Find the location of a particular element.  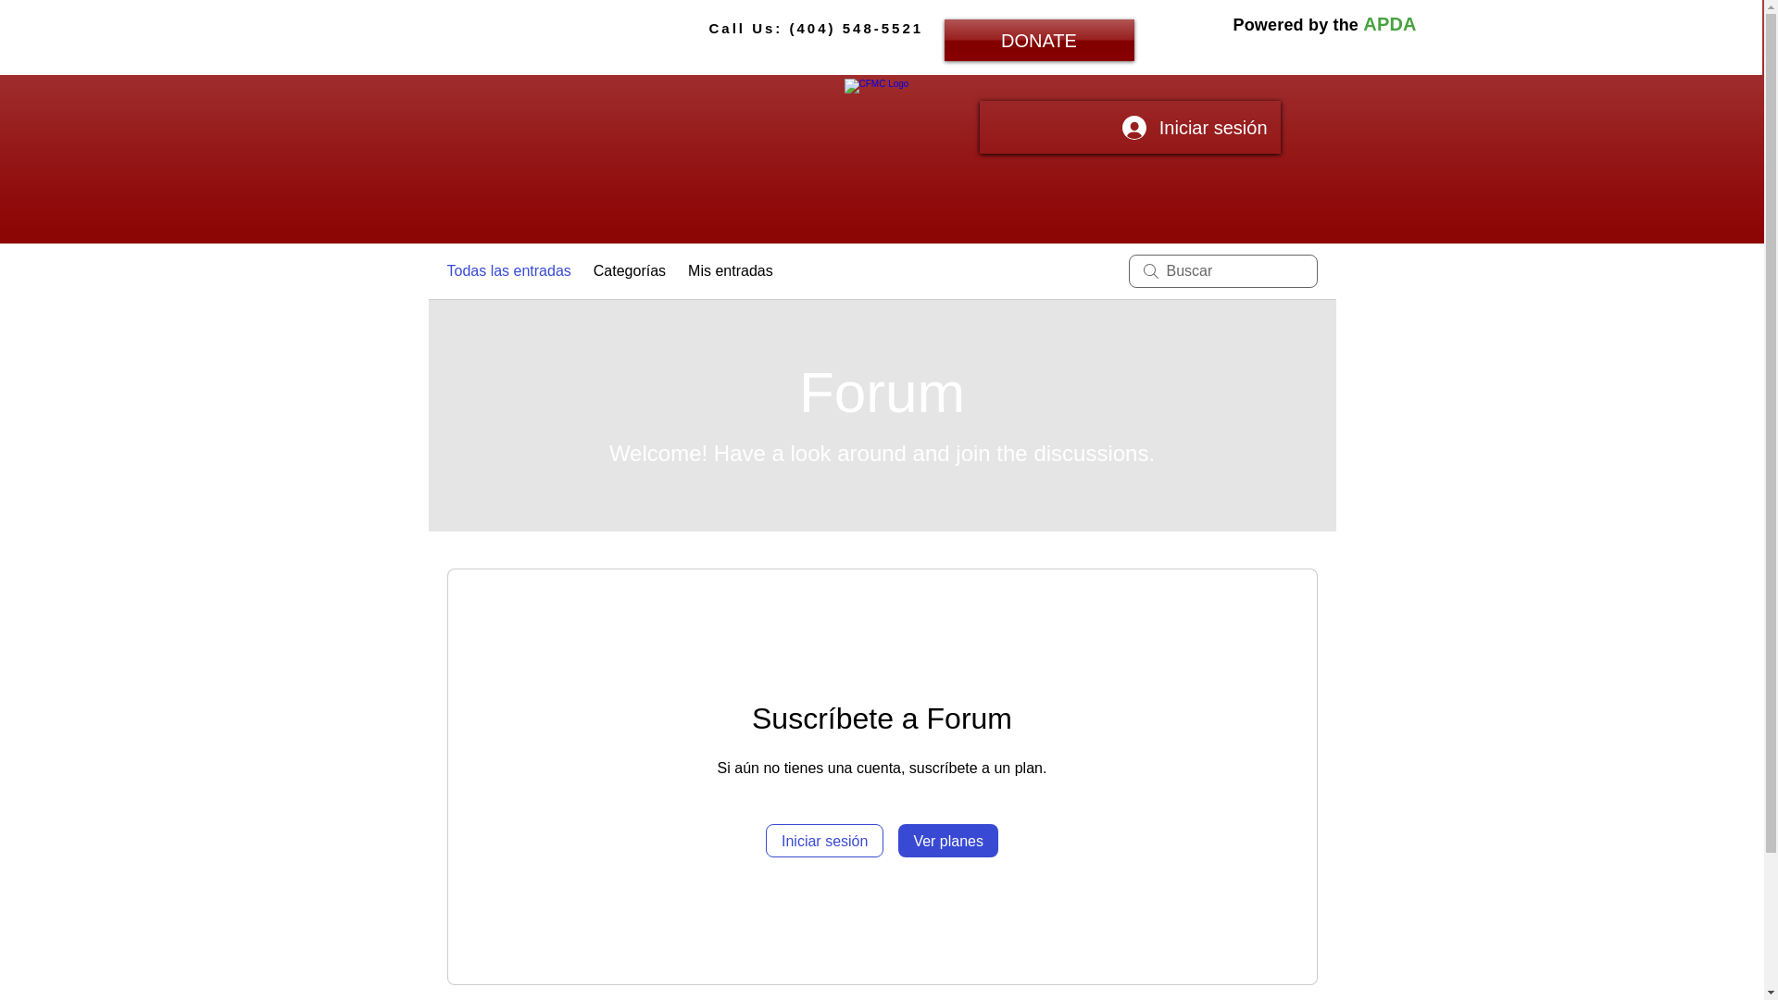

Mis entradas is located at coordinates (731, 270).